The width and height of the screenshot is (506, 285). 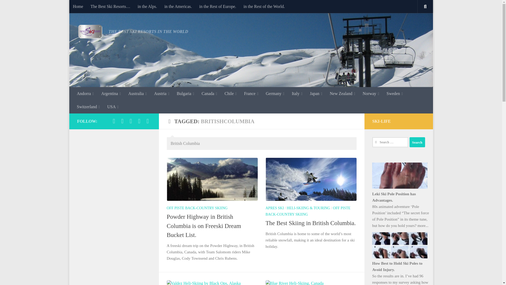 I want to click on Follow us on Twitter, so click(x=122, y=121).